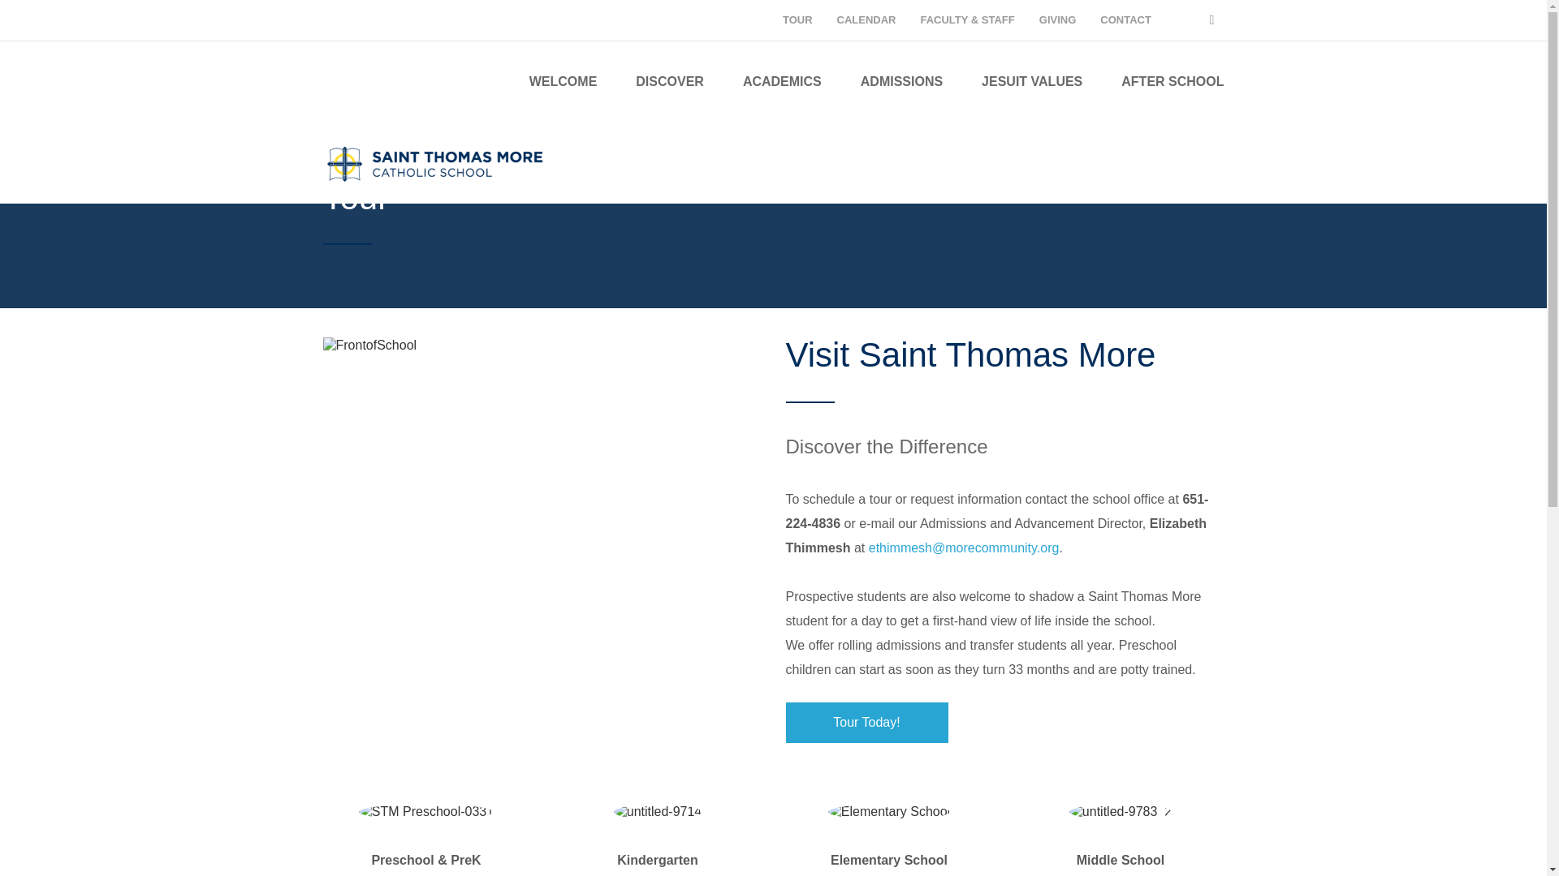 Image resolution: width=1559 pixels, height=876 pixels. Describe the element at coordinates (1125, 19) in the screenshot. I see `CONTACT` at that location.